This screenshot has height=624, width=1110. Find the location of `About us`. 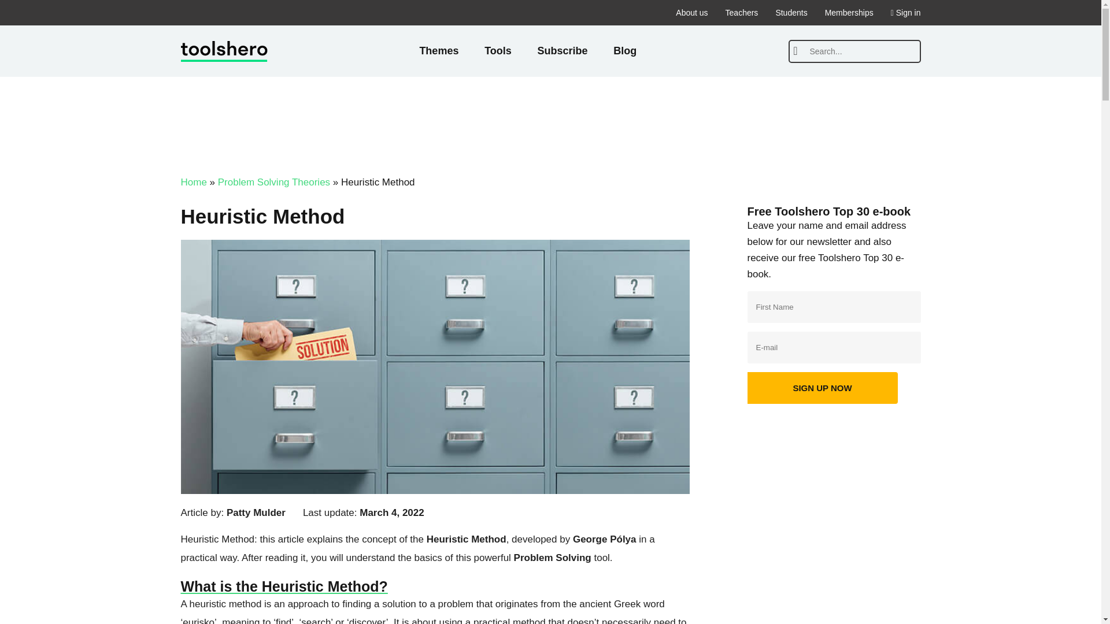

About us is located at coordinates (691, 13).